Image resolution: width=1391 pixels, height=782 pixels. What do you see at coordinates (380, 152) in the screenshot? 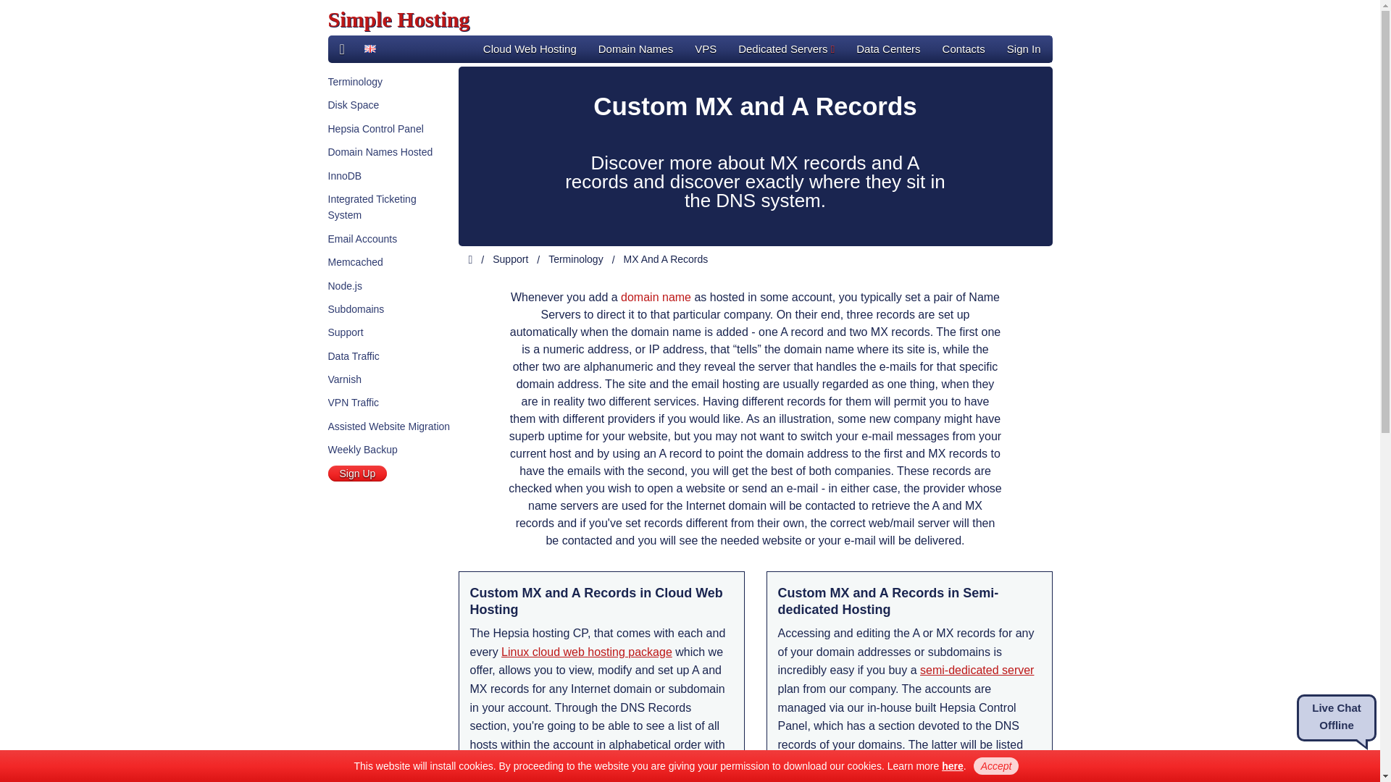
I see `Domain Names Hosted` at bounding box center [380, 152].